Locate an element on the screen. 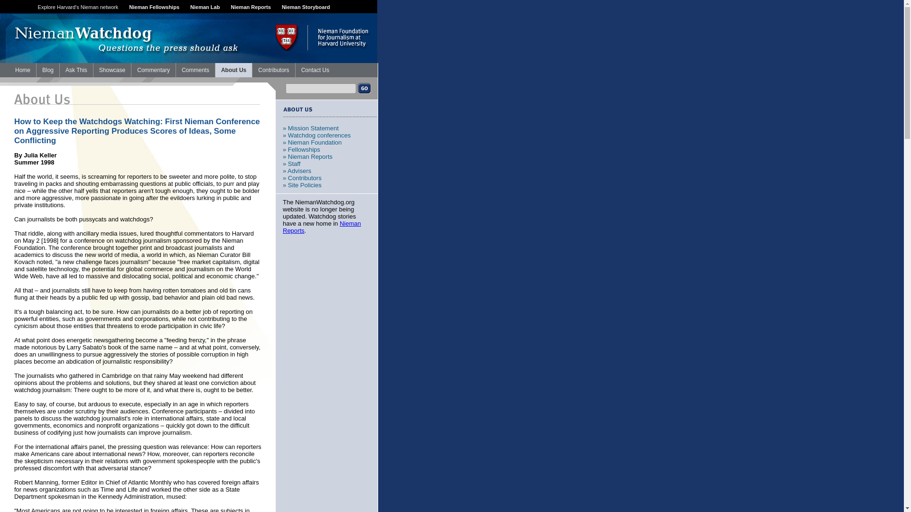  Home is located at coordinates (23, 70).